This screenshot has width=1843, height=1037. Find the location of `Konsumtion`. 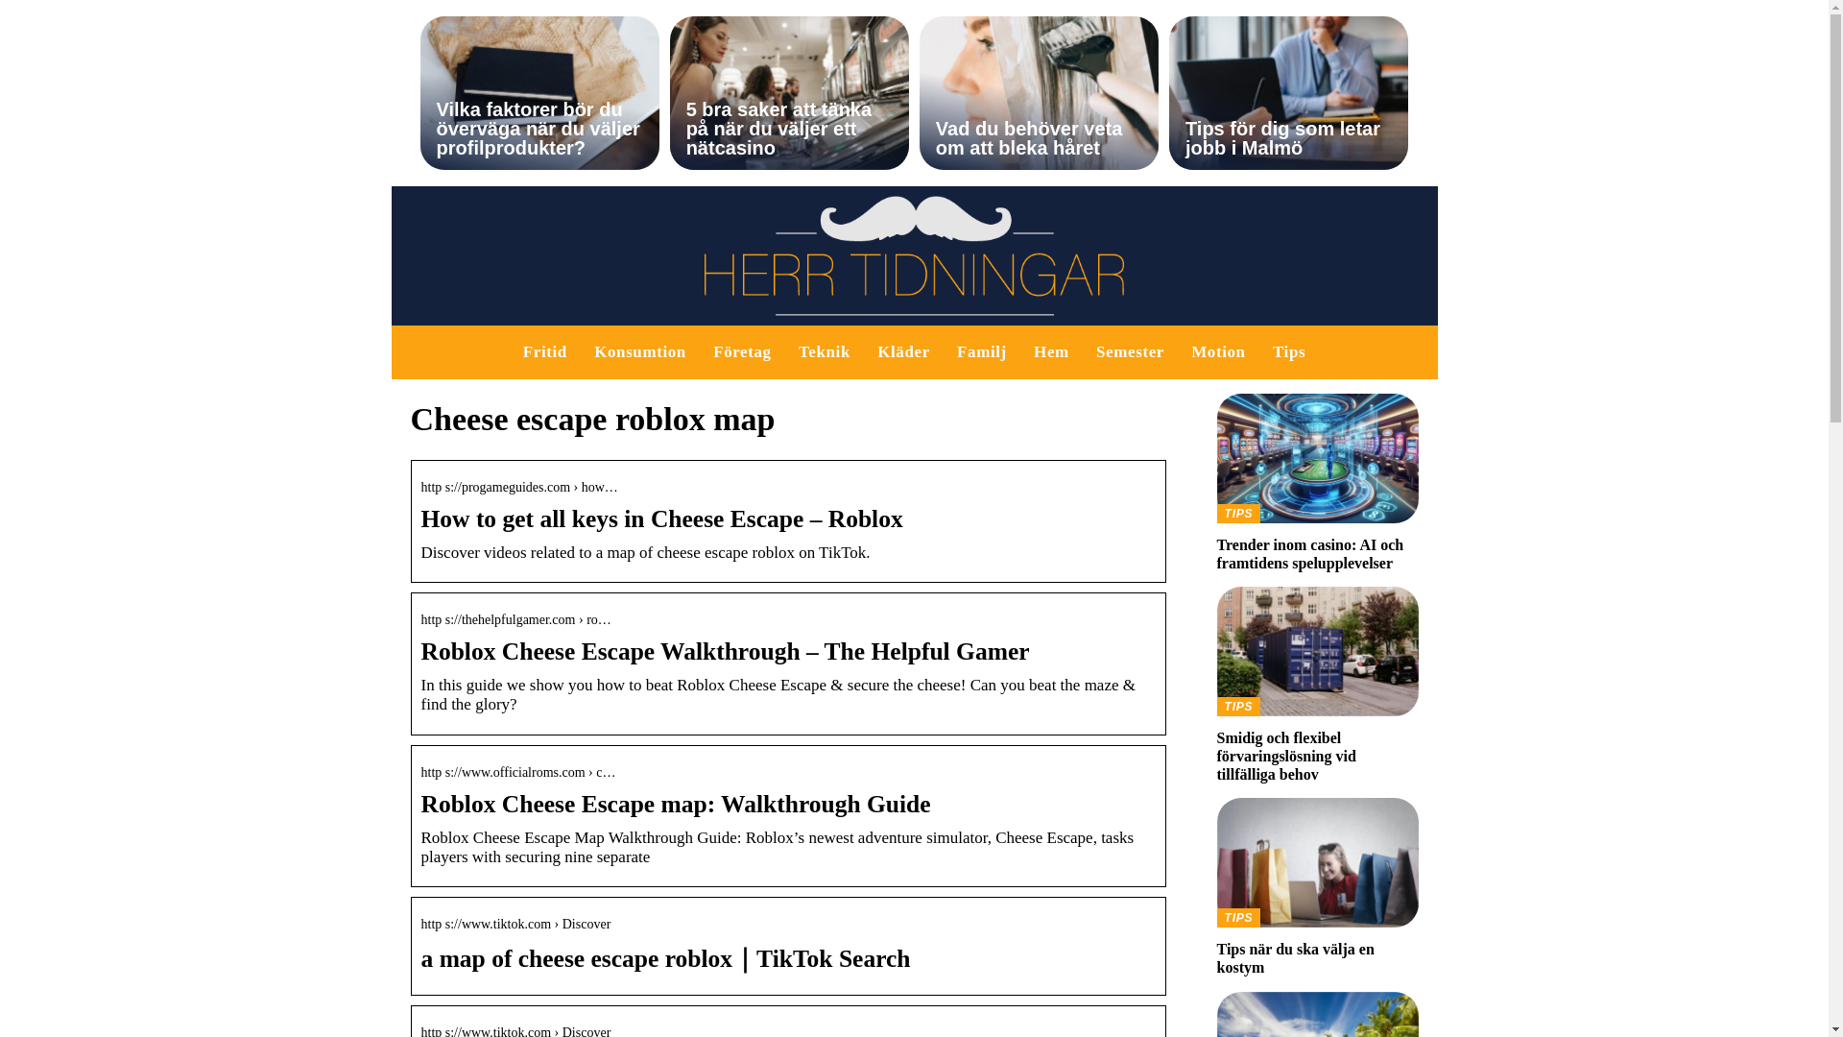

Konsumtion is located at coordinates (639, 351).